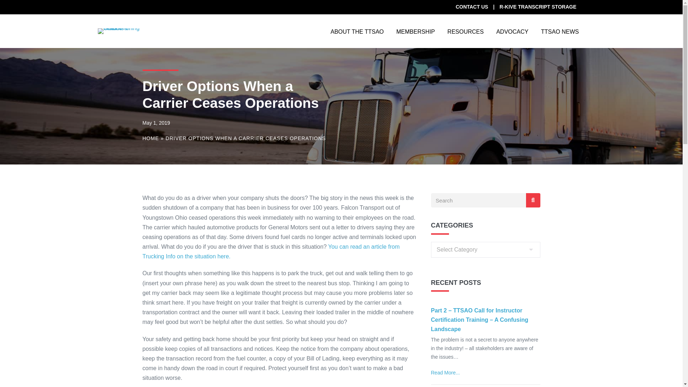 Image resolution: width=688 pixels, height=387 pixels. What do you see at coordinates (472, 6) in the screenshot?
I see `CONTACT US` at bounding box center [472, 6].